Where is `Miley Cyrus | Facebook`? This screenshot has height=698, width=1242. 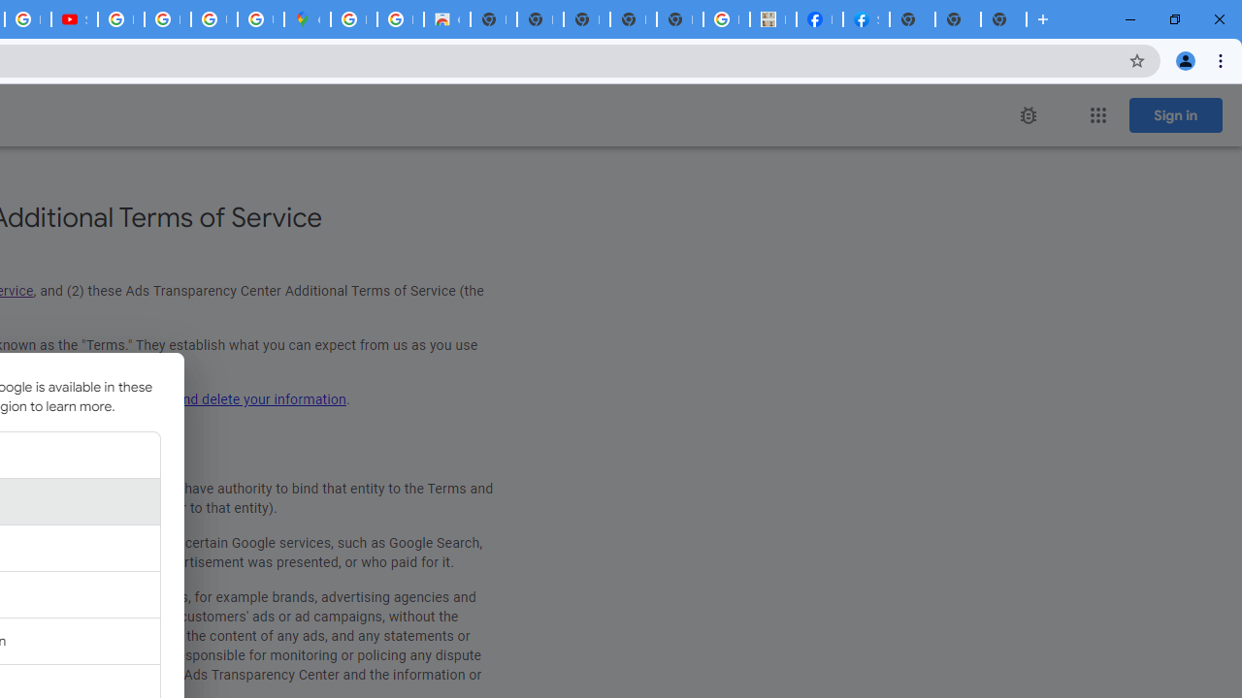
Miley Cyrus | Facebook is located at coordinates (819, 19).